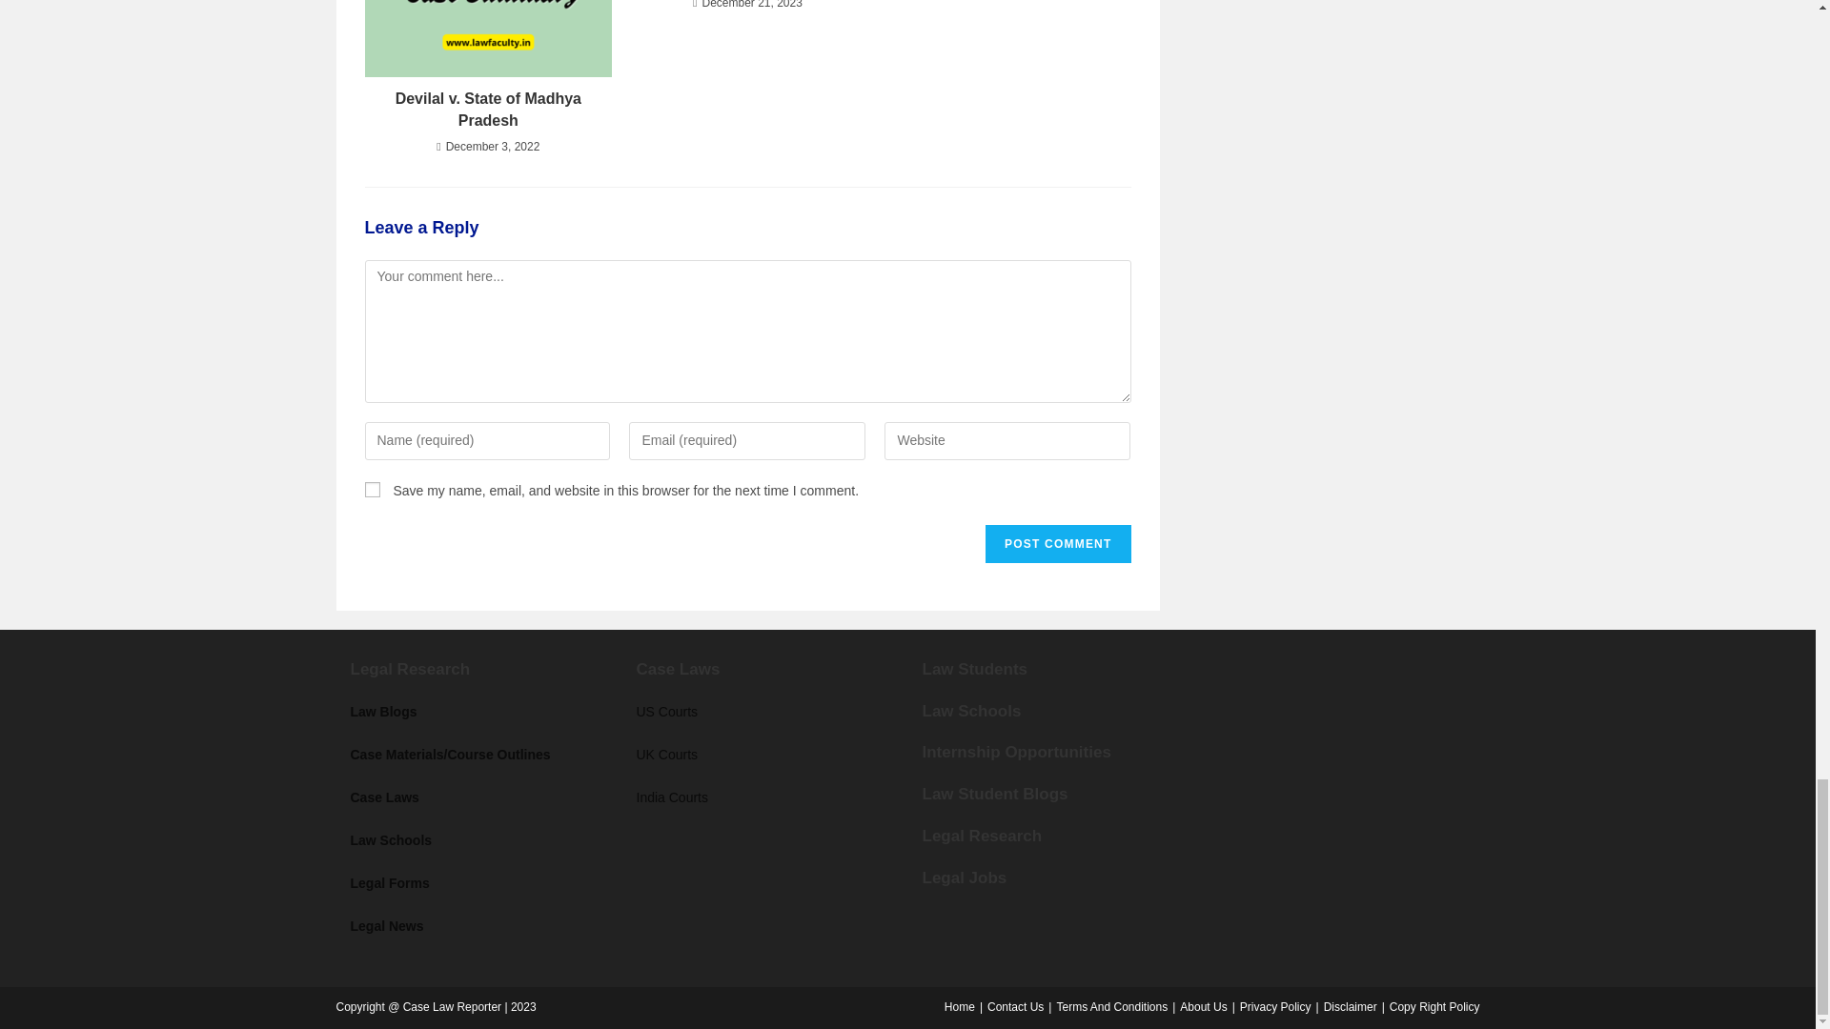  What do you see at coordinates (372, 490) in the screenshot?
I see `yes` at bounding box center [372, 490].